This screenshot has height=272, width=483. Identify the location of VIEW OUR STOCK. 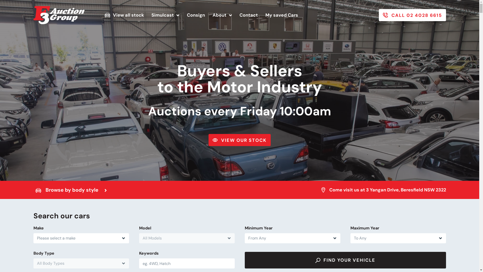
(239, 140).